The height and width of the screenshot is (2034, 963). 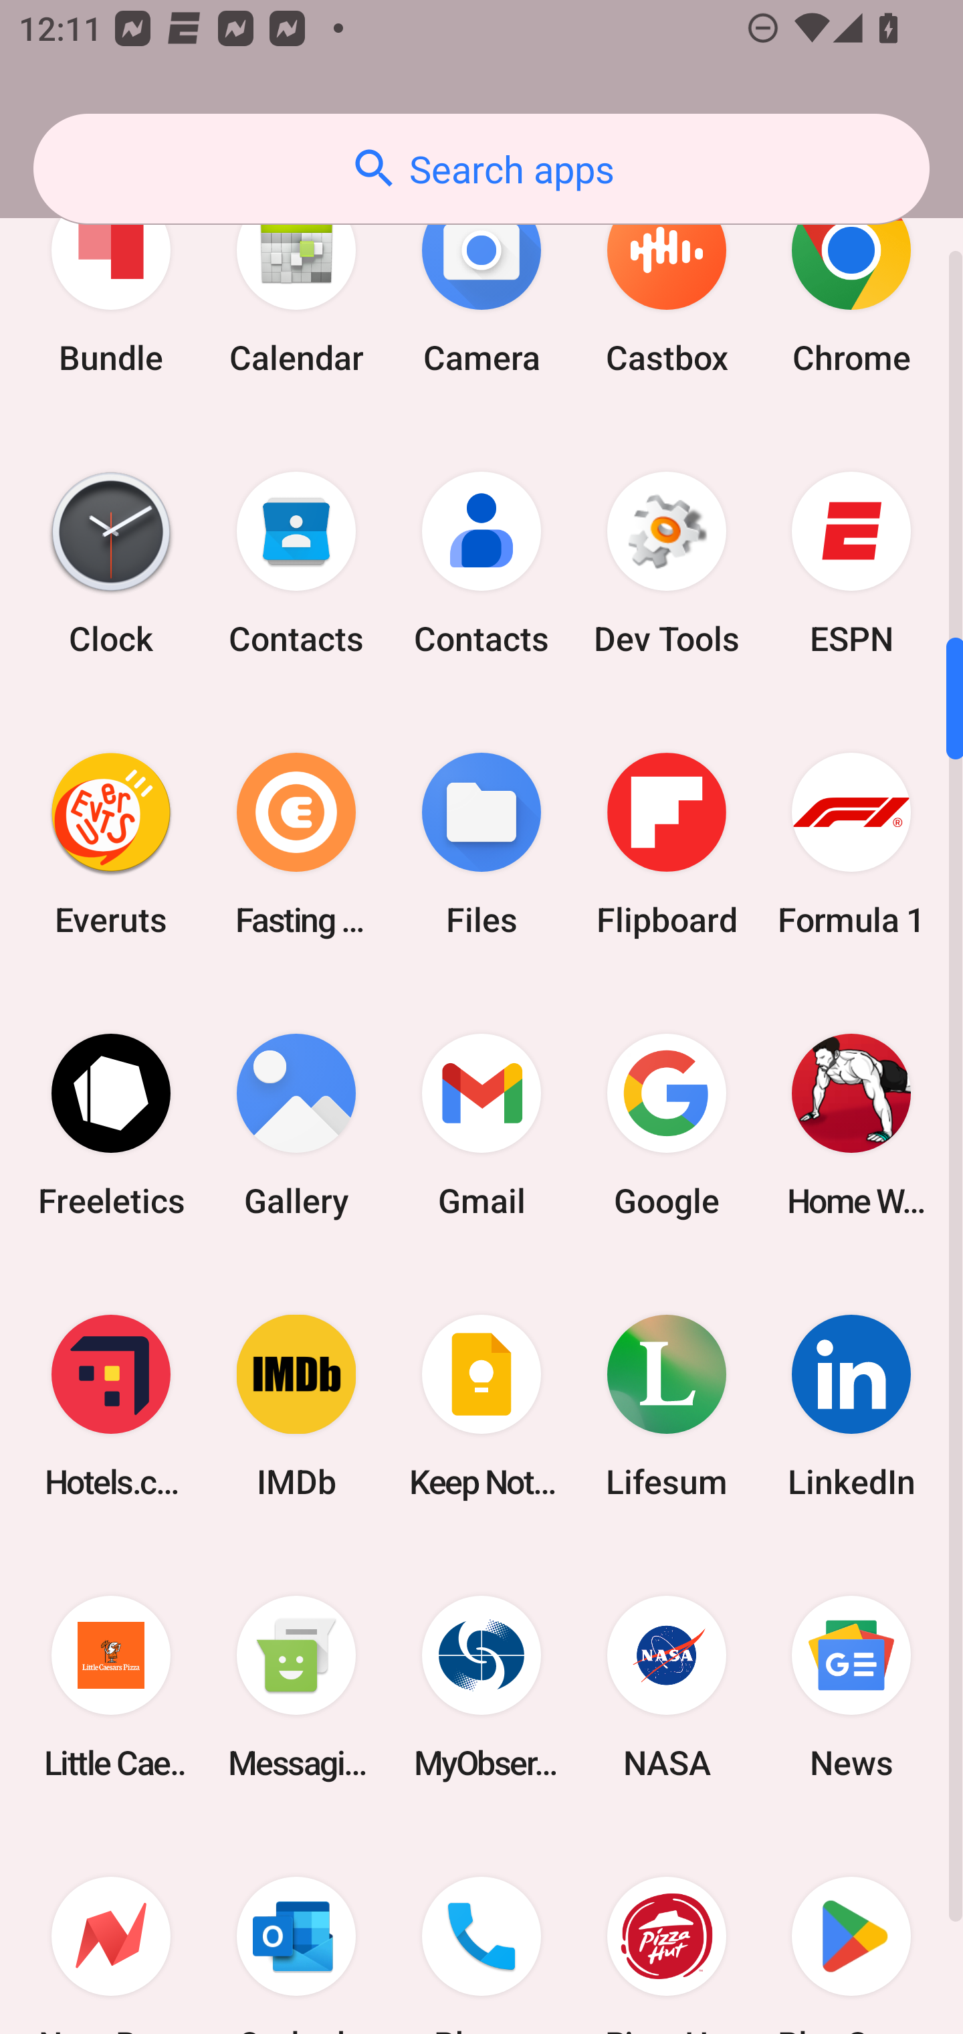 I want to click on Contacts, so click(x=296, y=563).